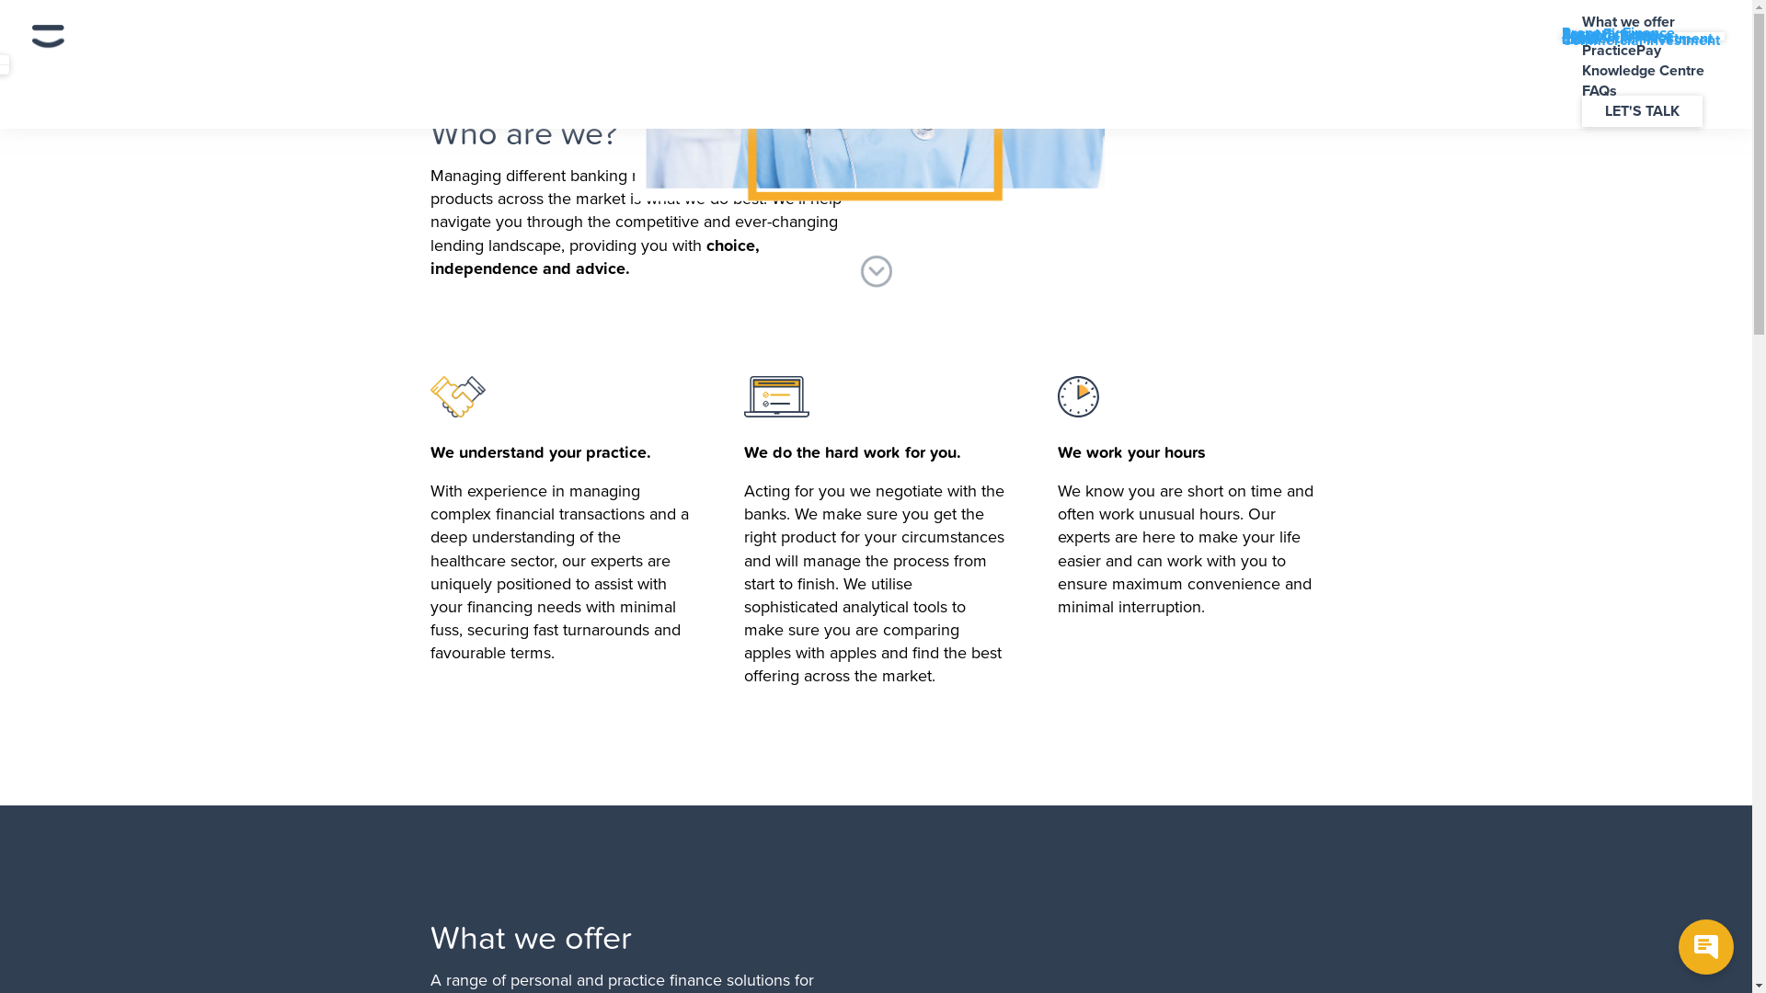  Describe the element at coordinates (1617, 36) in the screenshot. I see `Practice Finance` at that location.